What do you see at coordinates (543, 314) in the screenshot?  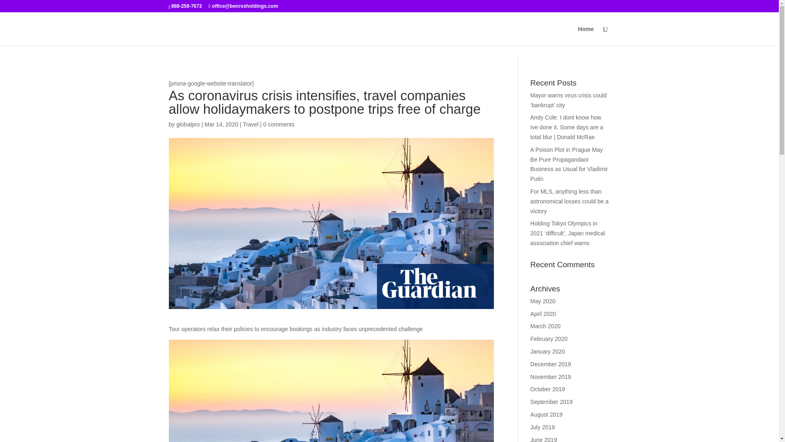 I see `April 2020` at bounding box center [543, 314].